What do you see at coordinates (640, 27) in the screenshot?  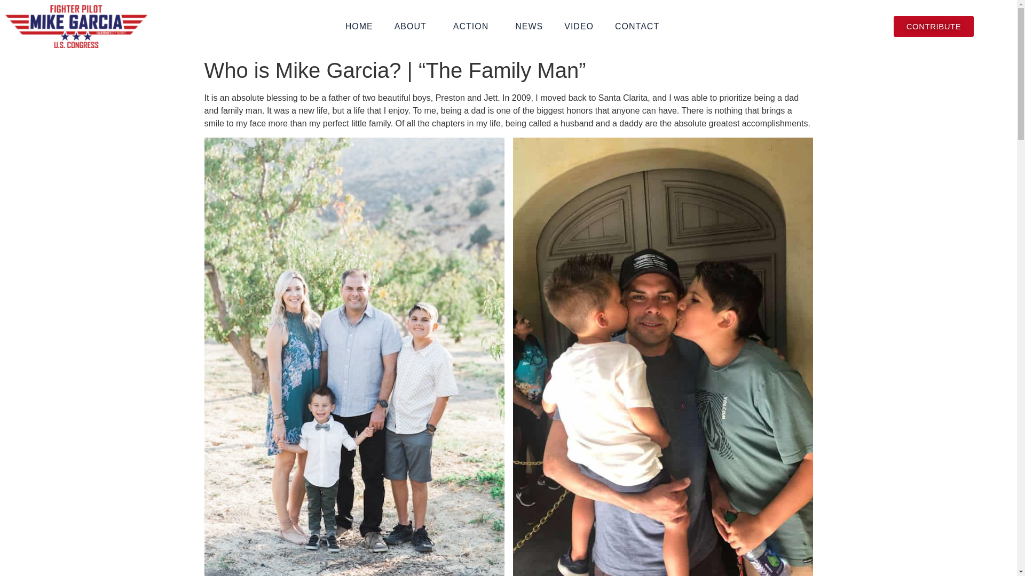 I see `CONTACT` at bounding box center [640, 27].